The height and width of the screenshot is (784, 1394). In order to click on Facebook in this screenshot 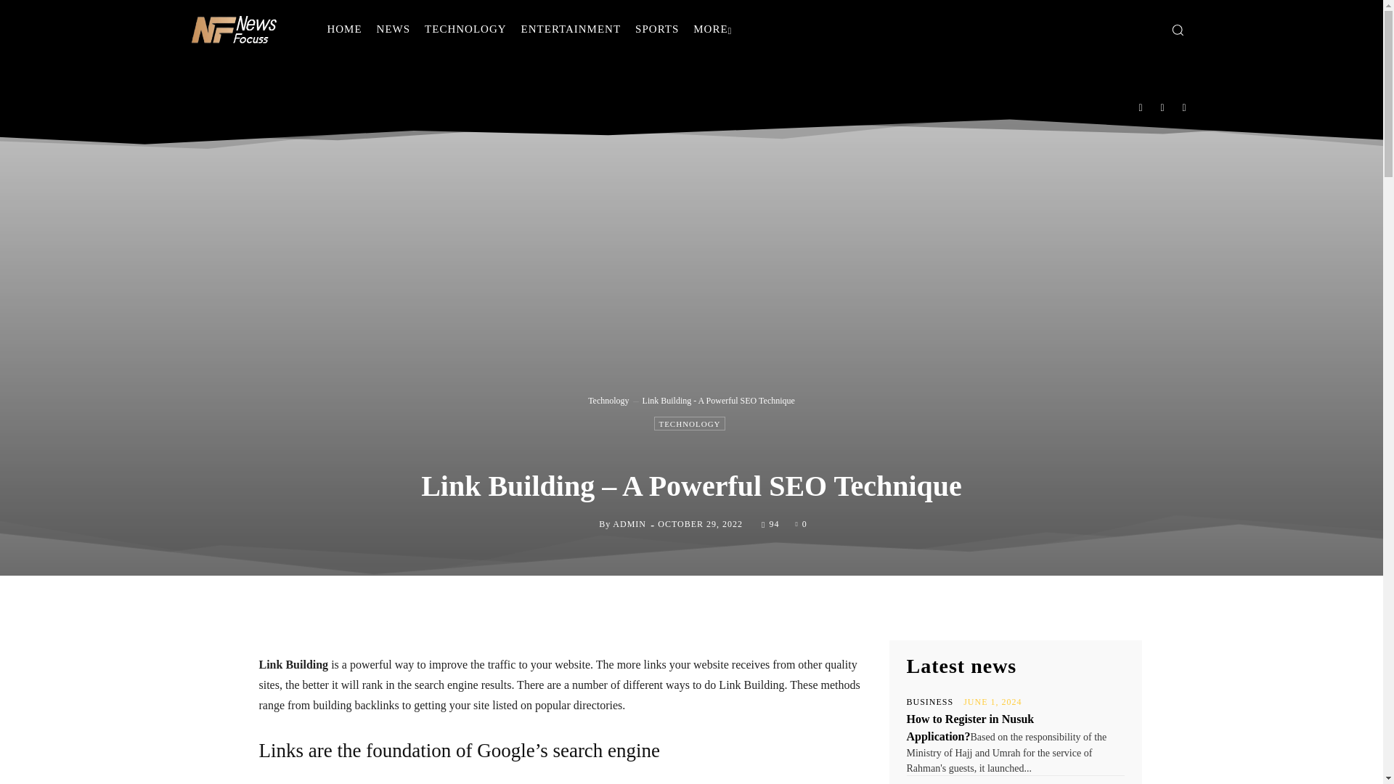, I will do `click(1141, 107)`.